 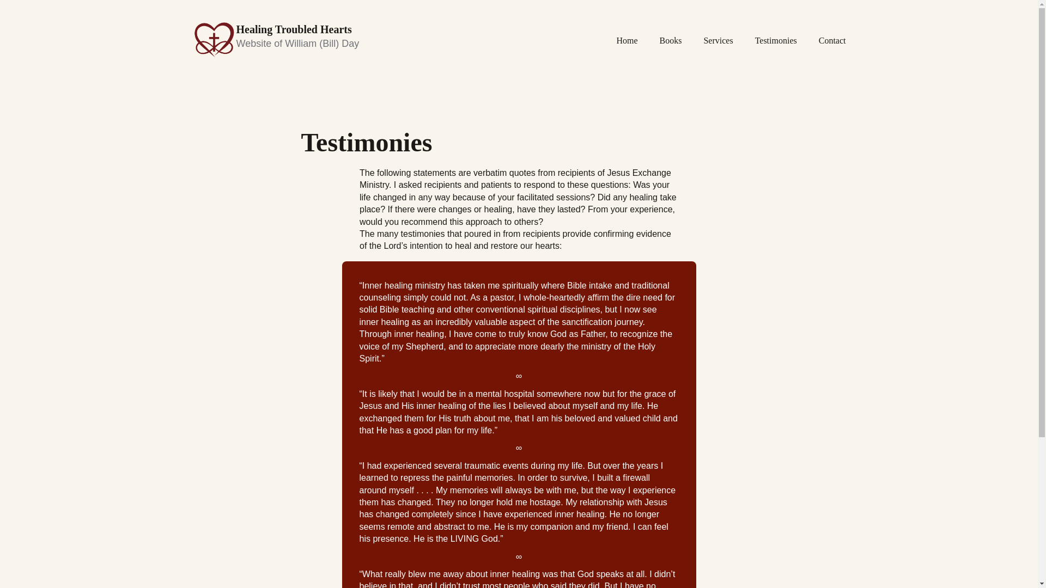 I want to click on Testimonies, so click(x=776, y=40).